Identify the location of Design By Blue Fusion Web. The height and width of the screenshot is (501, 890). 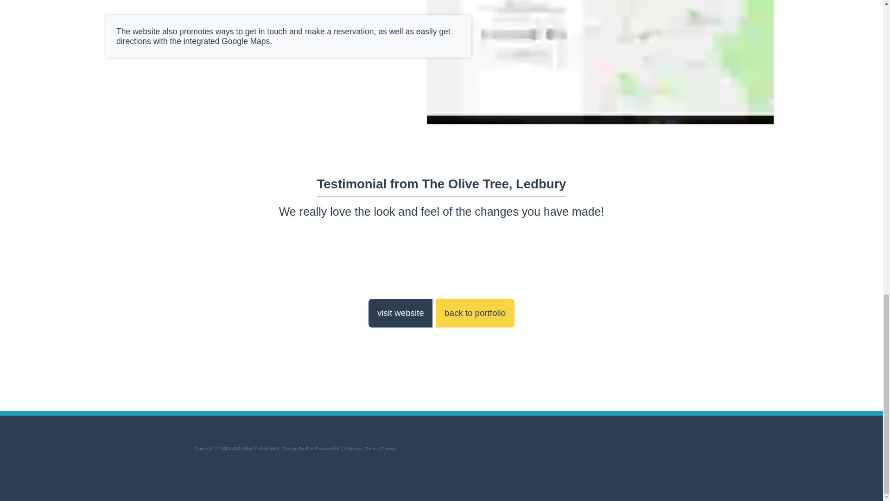
(311, 448).